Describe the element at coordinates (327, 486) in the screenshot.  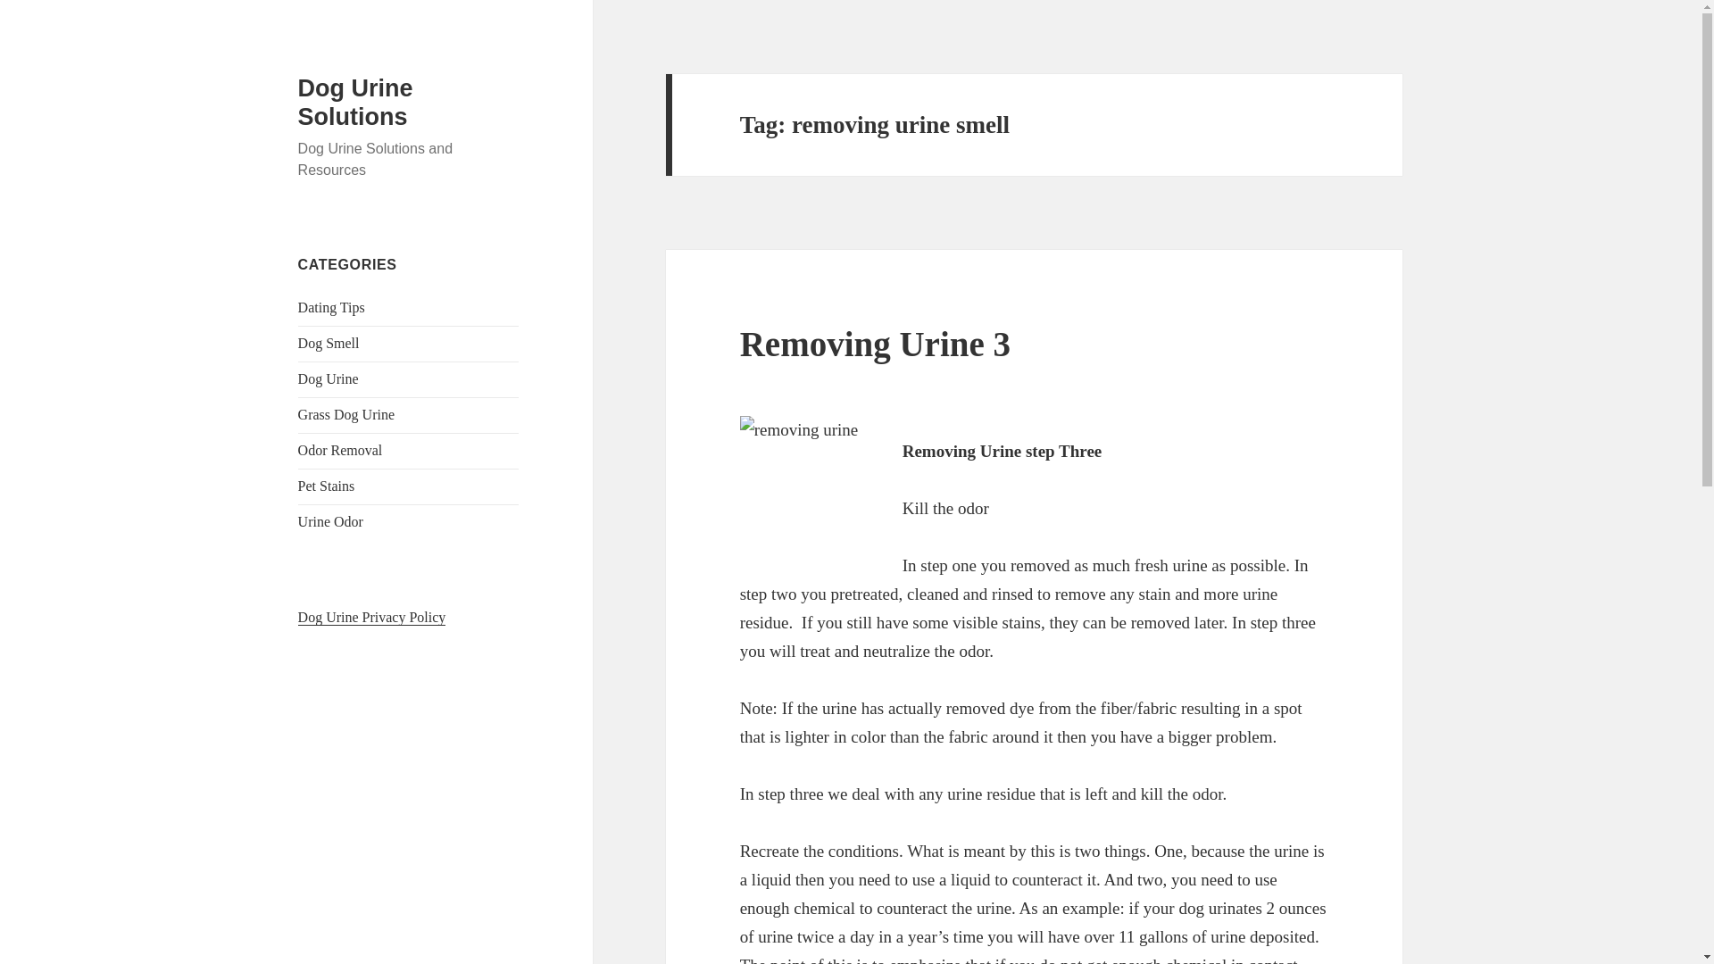
I see `Pet Stains` at that location.